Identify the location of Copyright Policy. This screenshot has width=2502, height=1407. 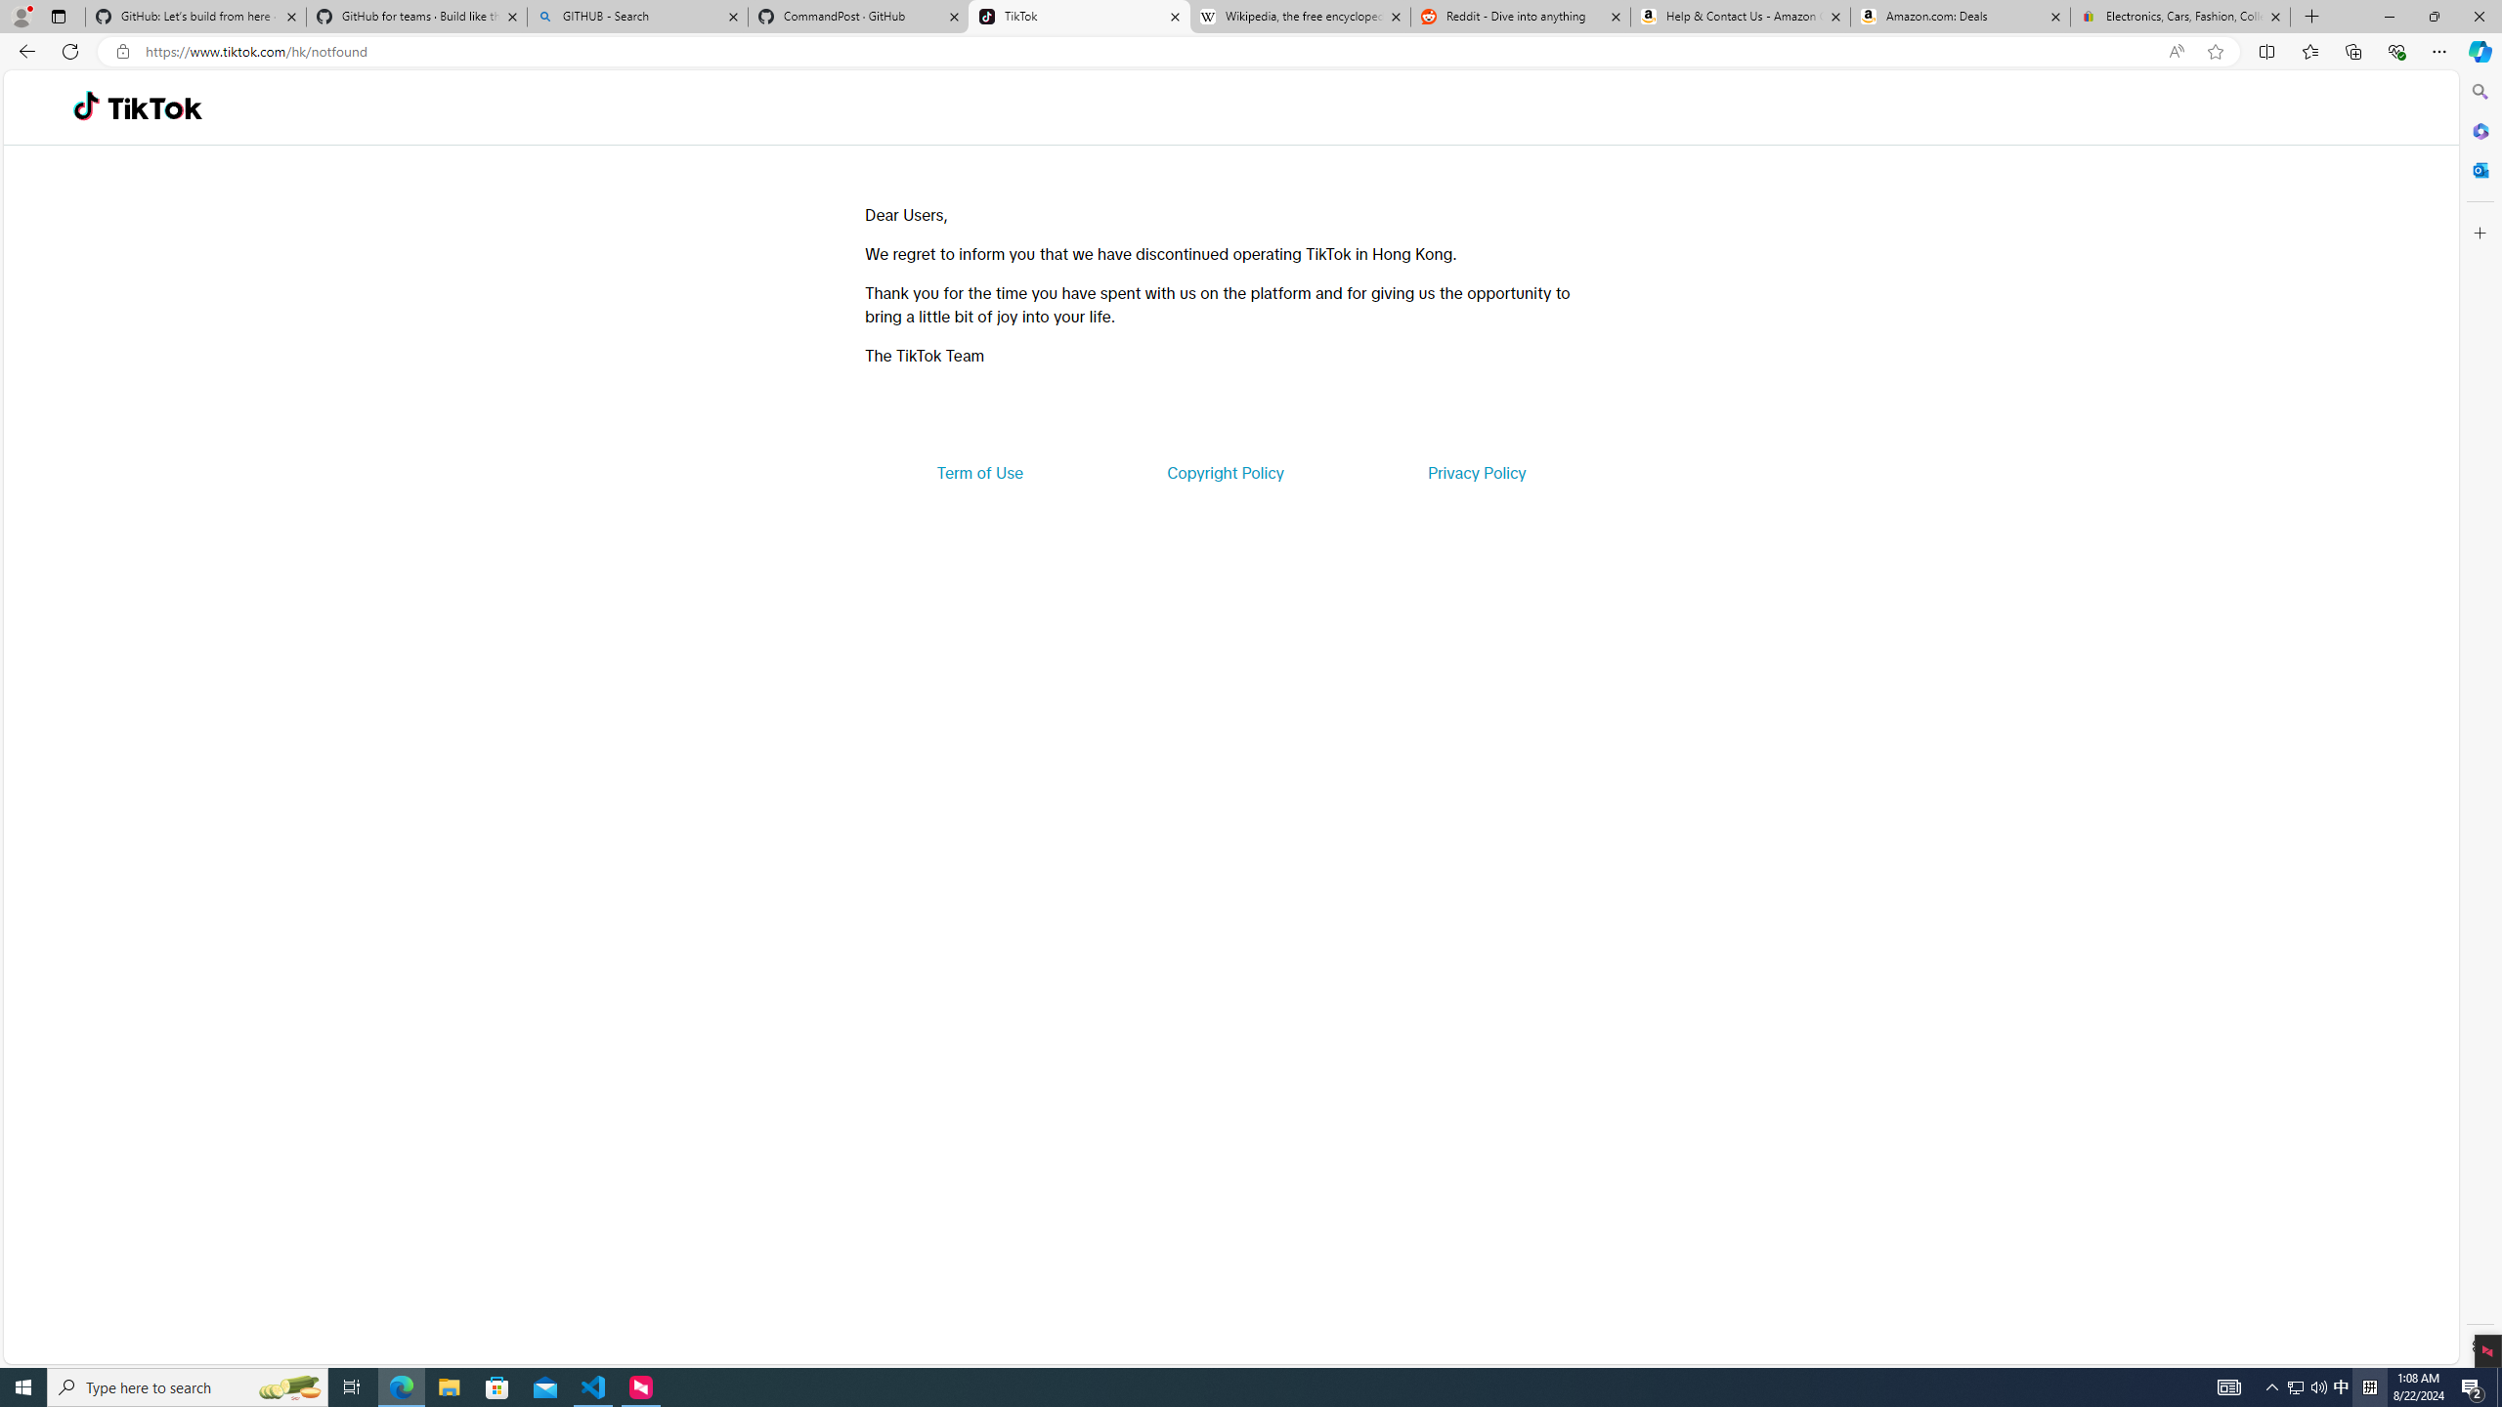
(1224, 473).